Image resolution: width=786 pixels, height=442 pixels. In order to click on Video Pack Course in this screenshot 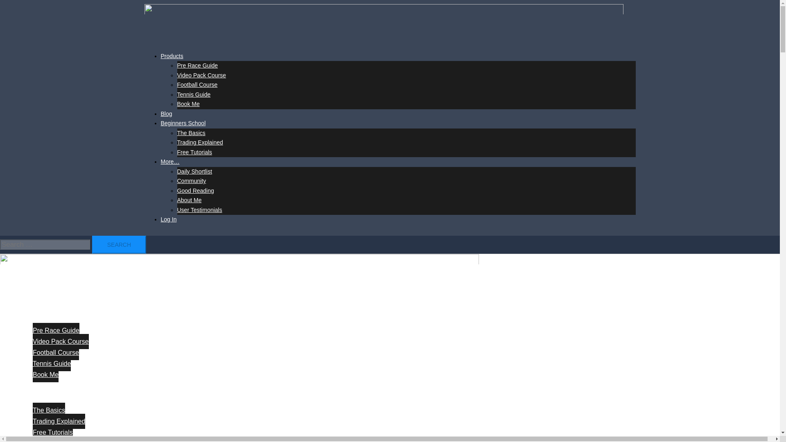, I will do `click(201, 75)`.